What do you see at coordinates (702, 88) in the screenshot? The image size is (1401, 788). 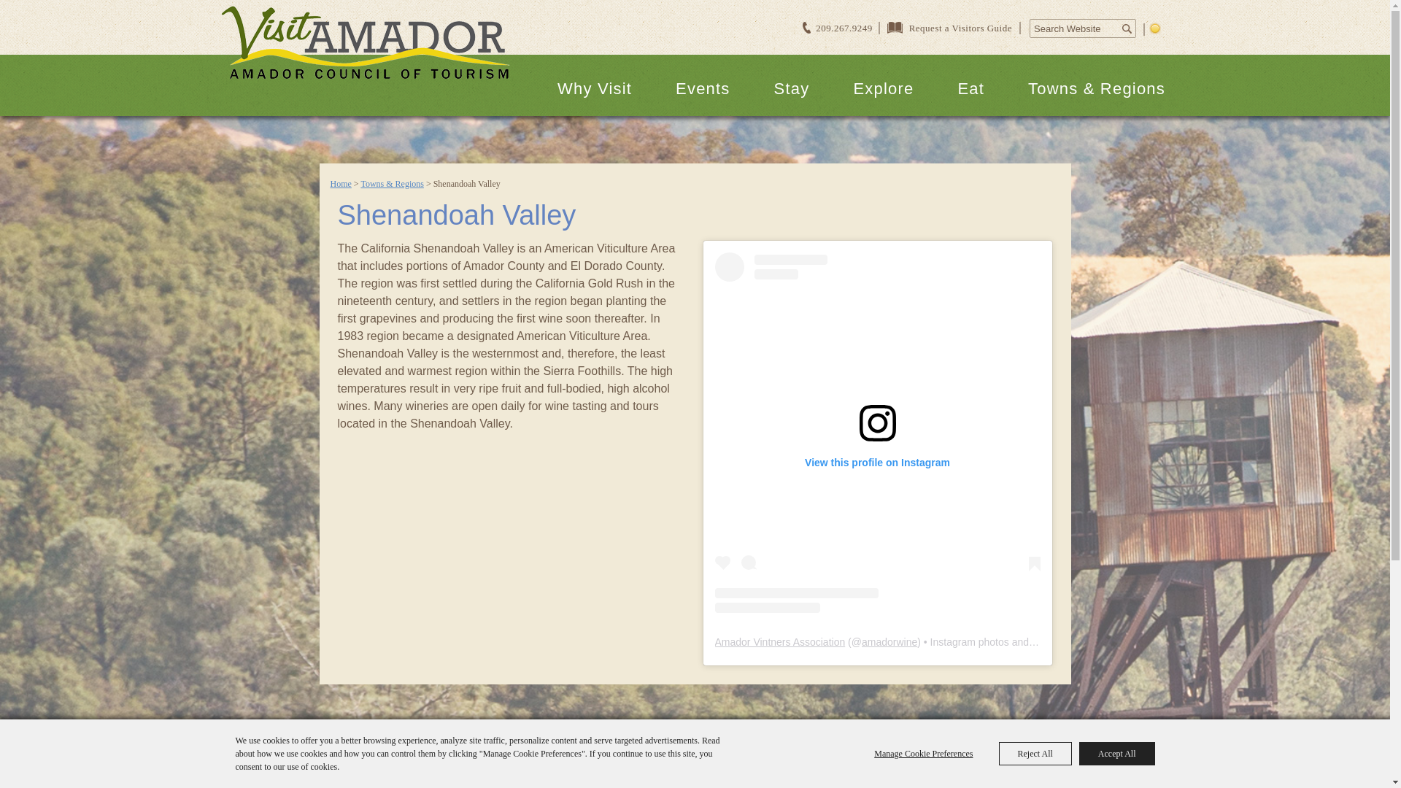 I see `Events` at bounding box center [702, 88].